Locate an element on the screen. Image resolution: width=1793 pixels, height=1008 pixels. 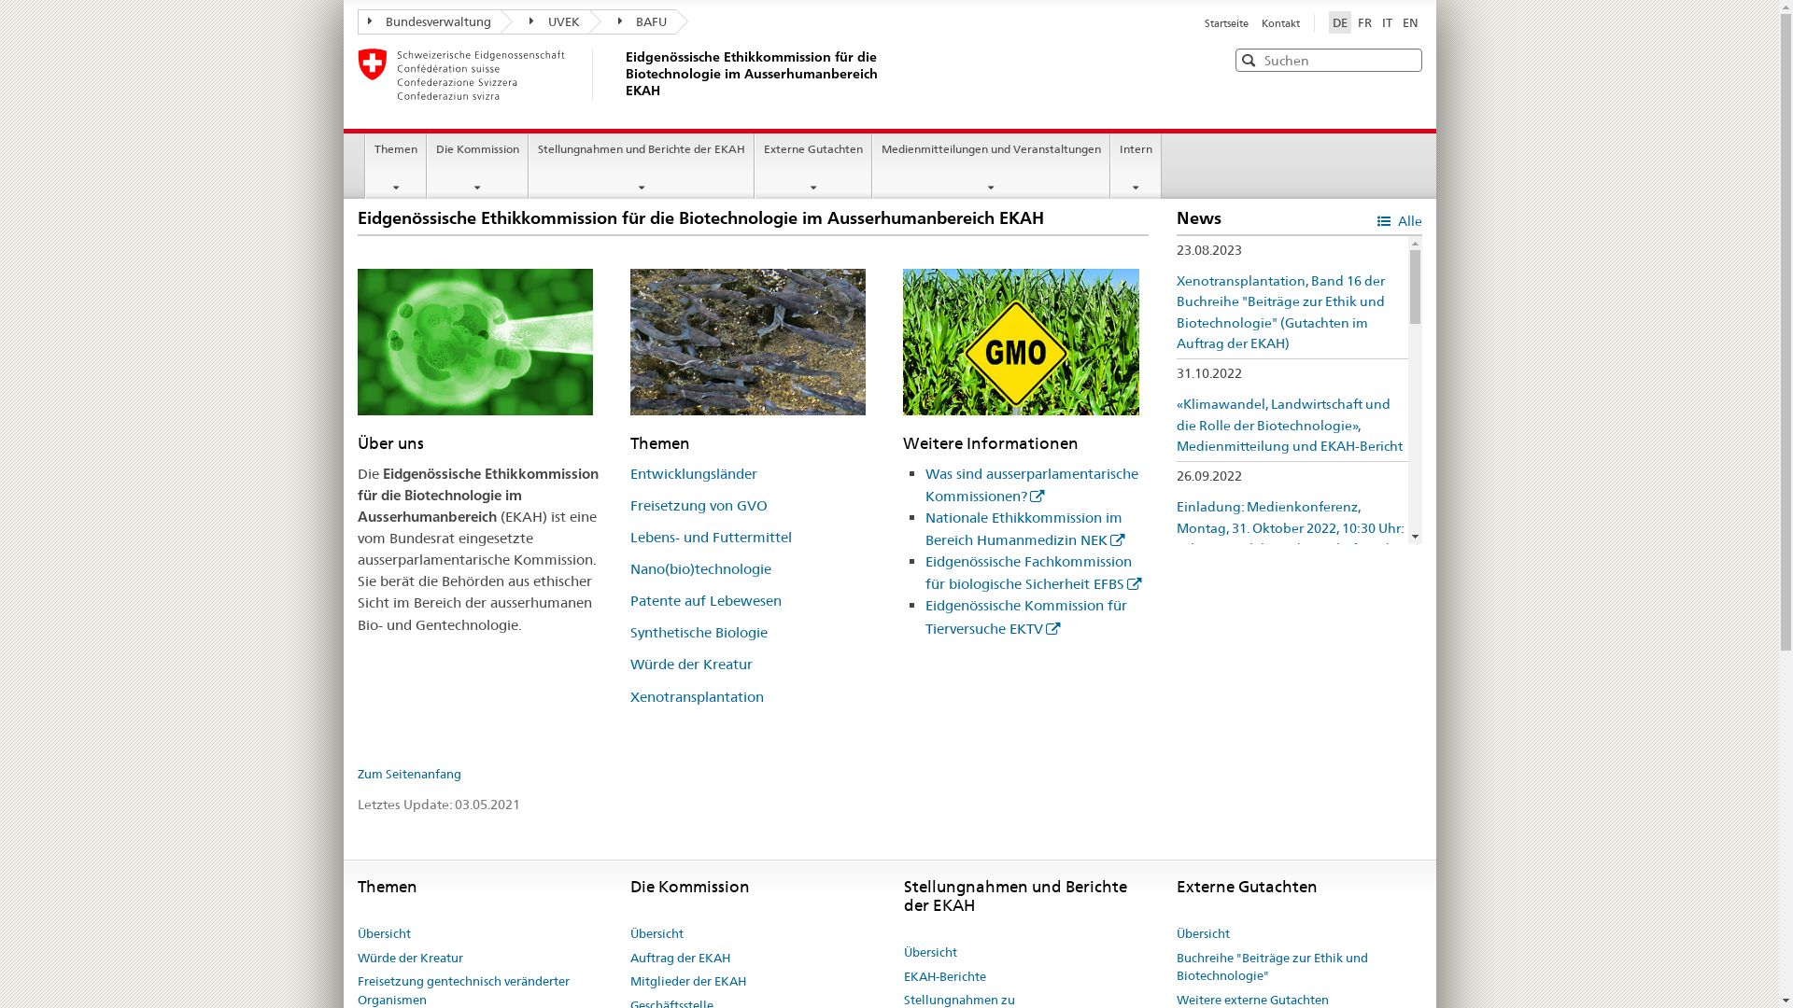
Nano(bio)technologie is located at coordinates (700, 569).